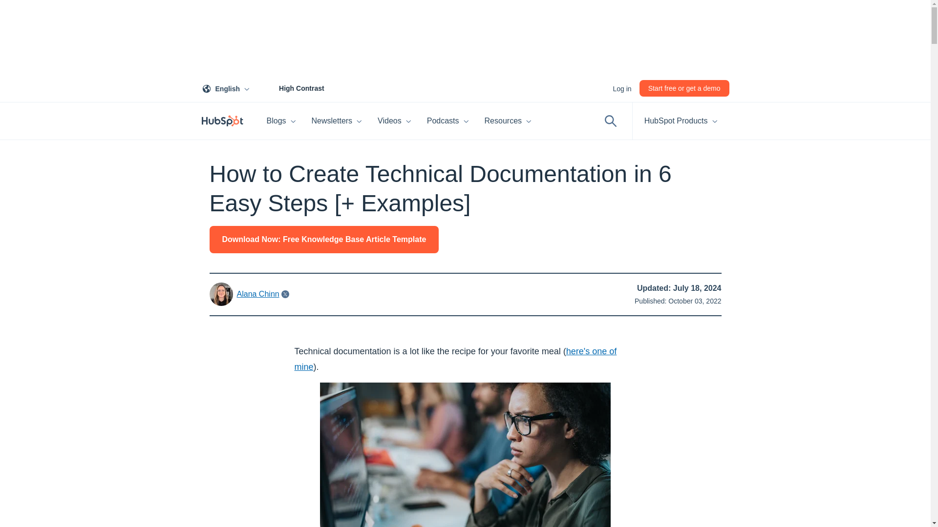 This screenshot has height=527, width=938. What do you see at coordinates (337, 121) in the screenshot?
I see `Blogs` at bounding box center [337, 121].